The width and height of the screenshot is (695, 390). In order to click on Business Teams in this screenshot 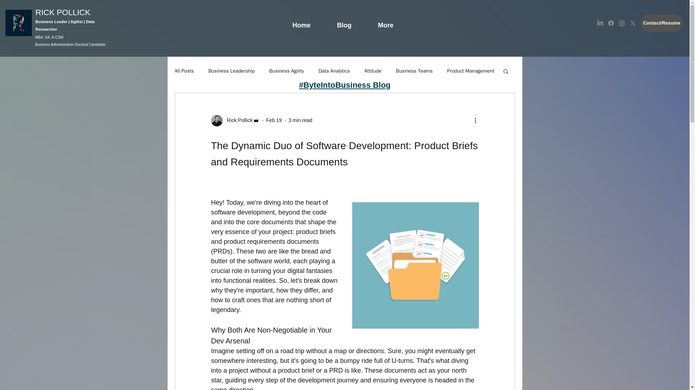, I will do `click(414, 71)`.